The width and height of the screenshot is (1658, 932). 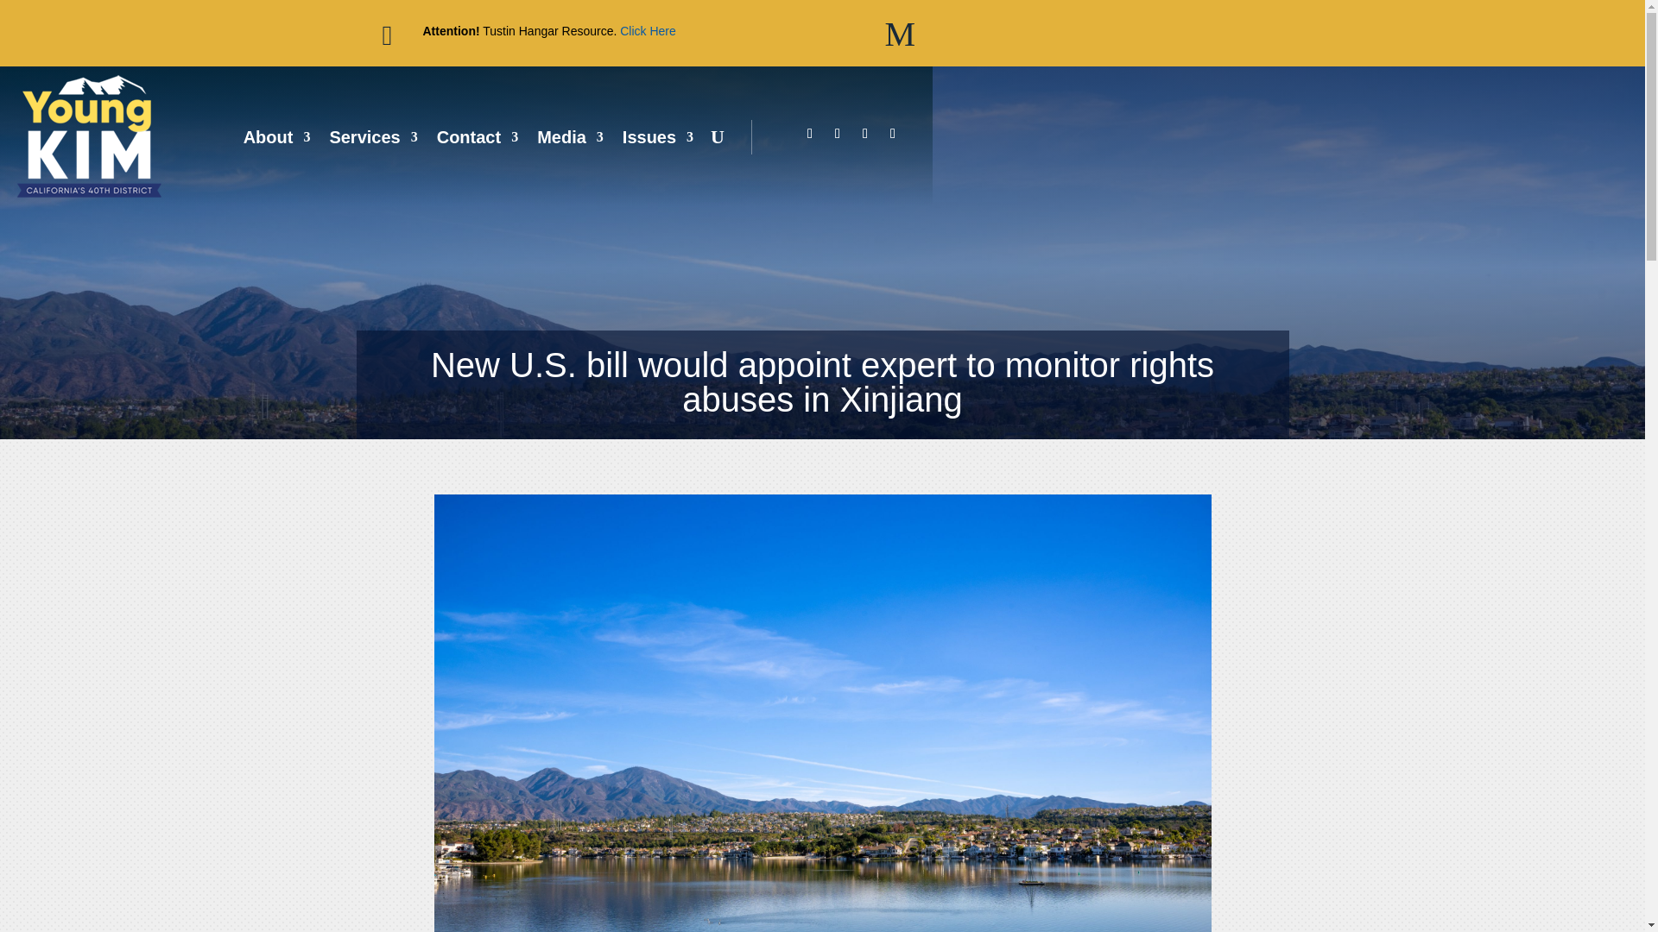 I want to click on Click Here, so click(x=648, y=31).